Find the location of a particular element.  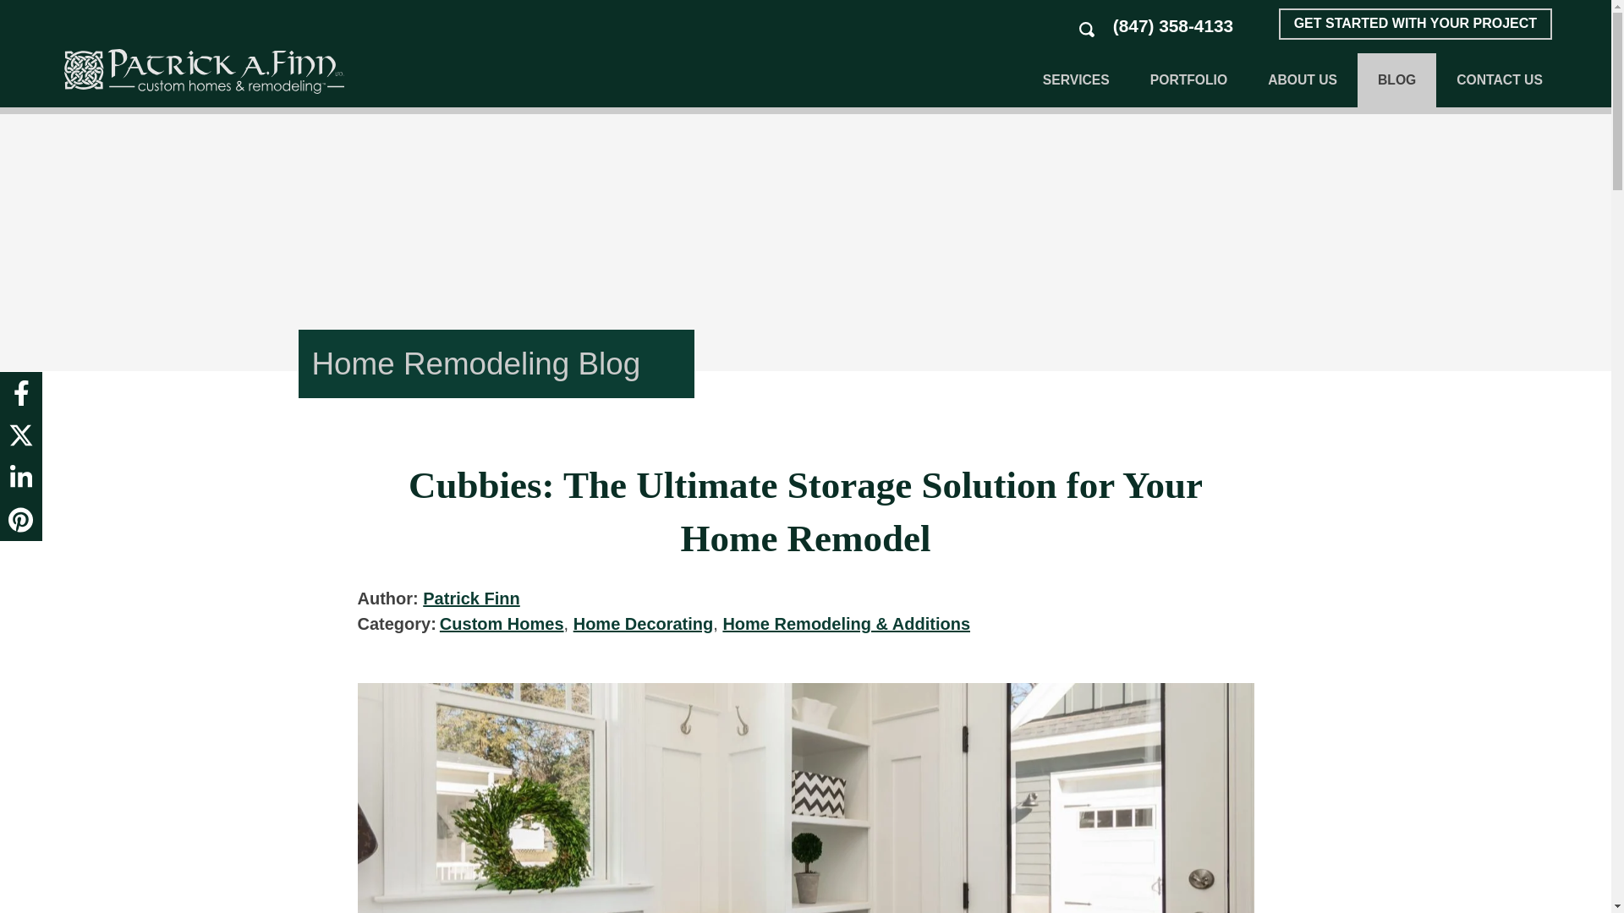

GET STARTED WITH YOUR PROJECT is located at coordinates (1416, 24).